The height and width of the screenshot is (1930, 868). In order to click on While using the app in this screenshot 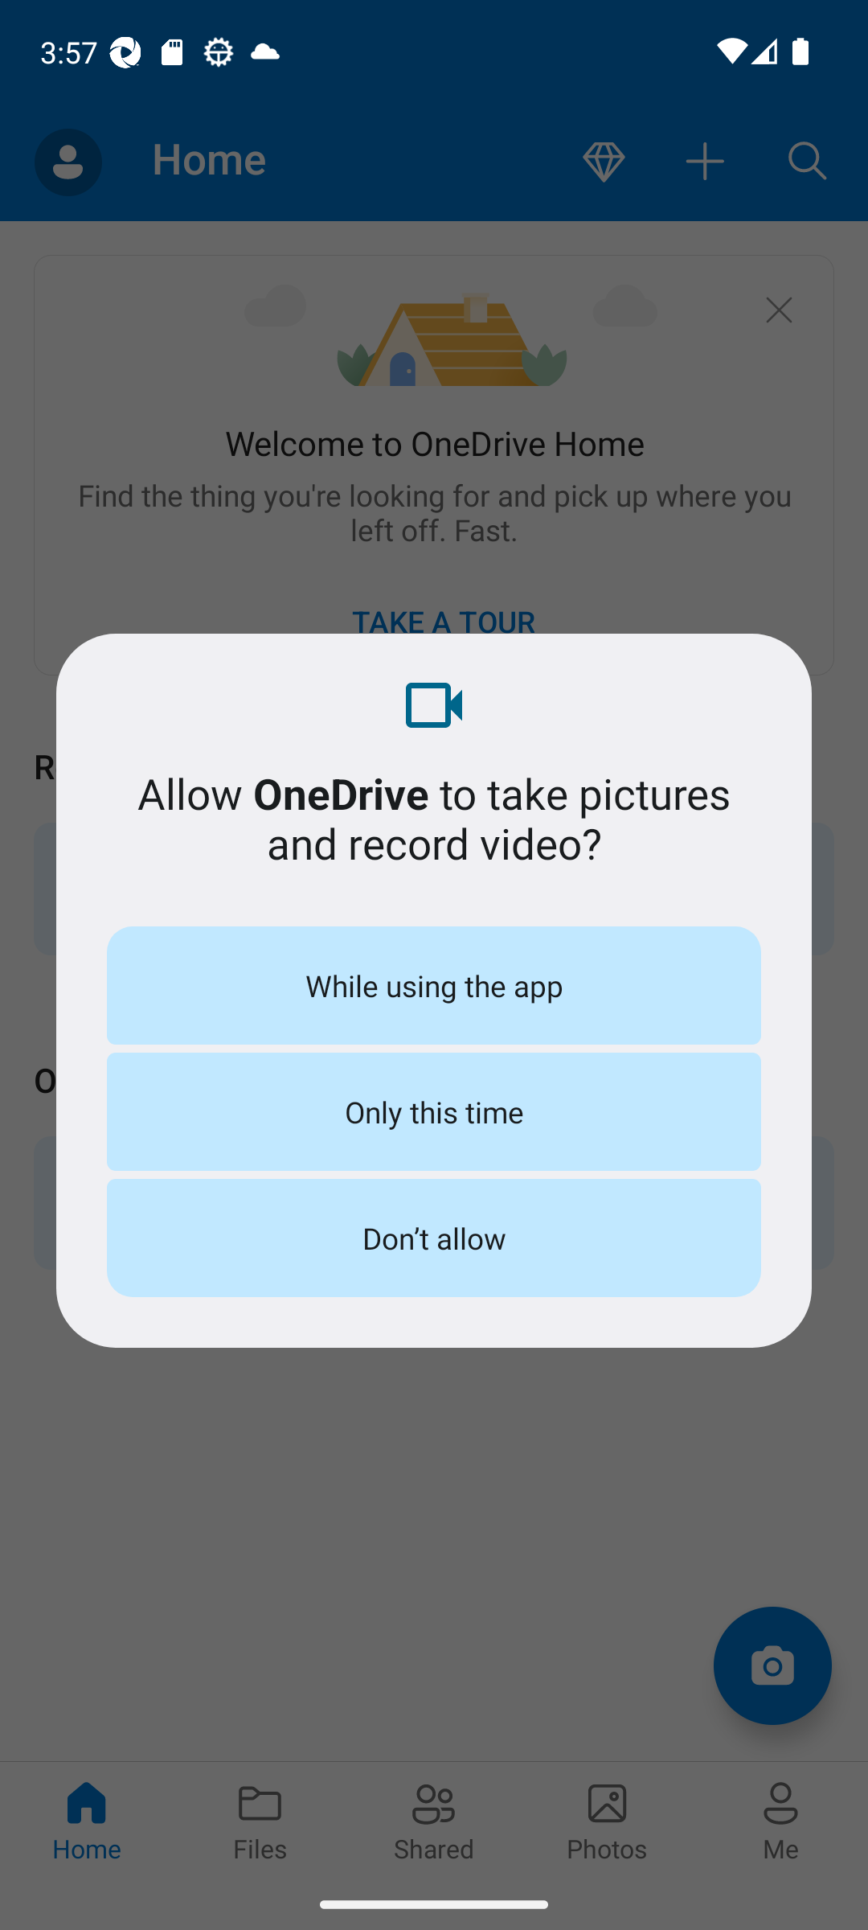, I will do `click(434, 985)`.